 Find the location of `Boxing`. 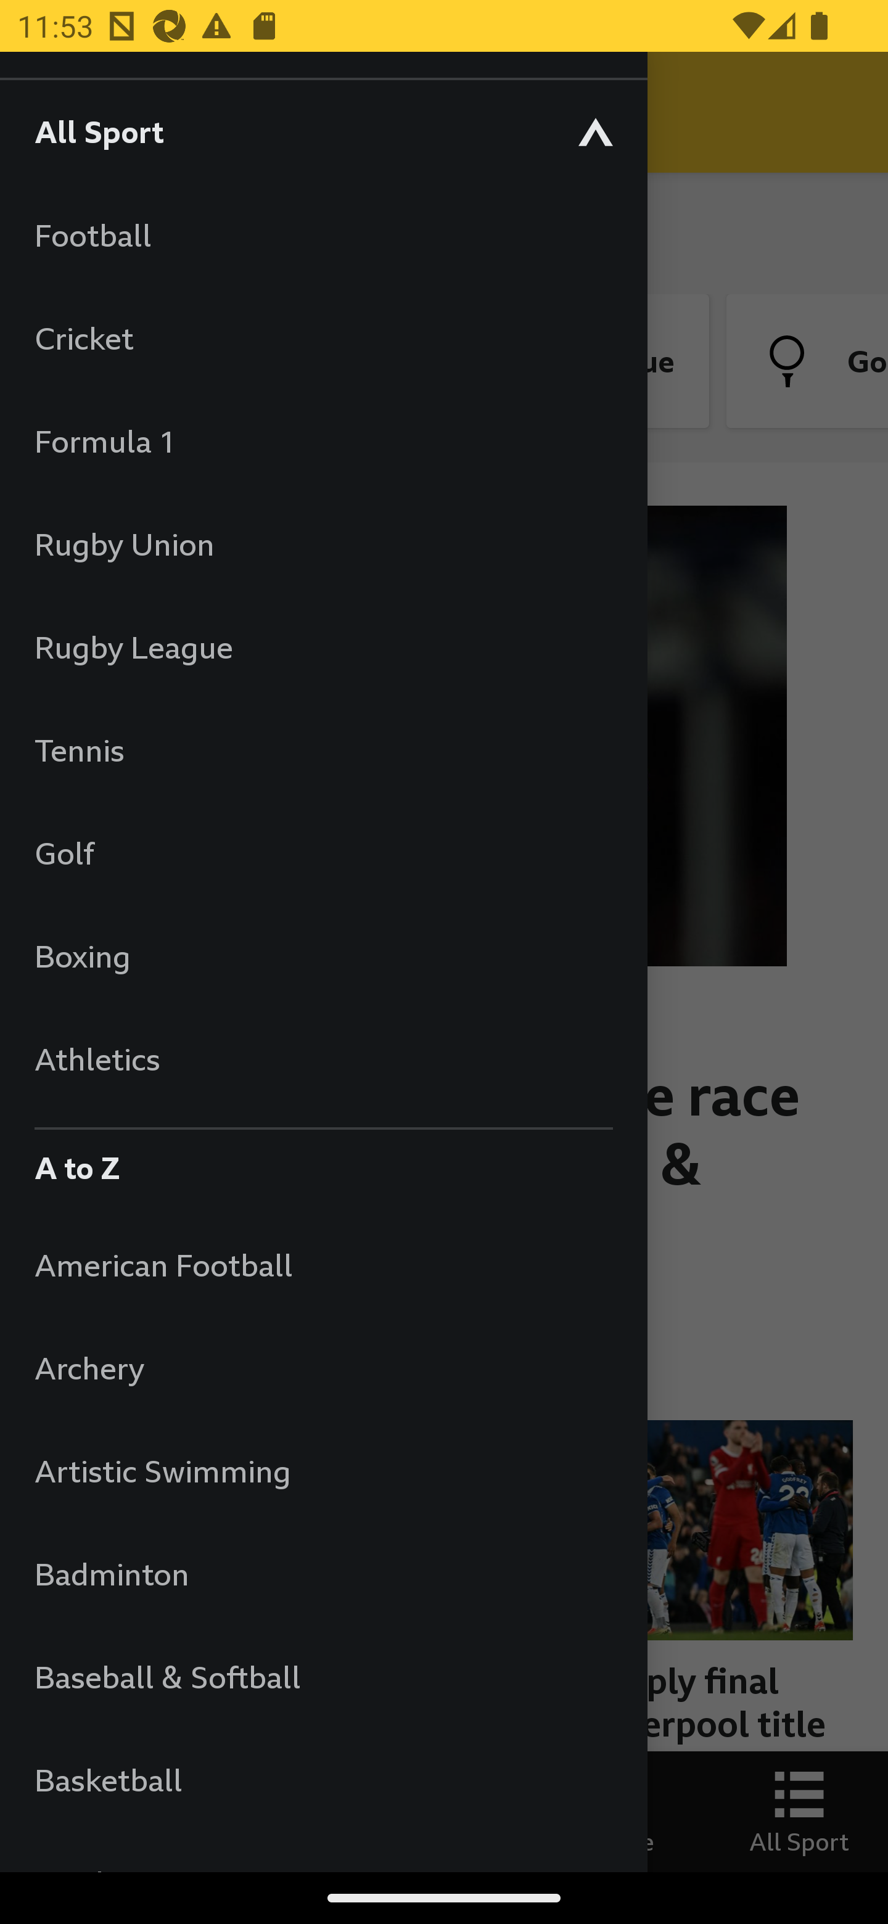

Boxing is located at coordinates (323, 956).